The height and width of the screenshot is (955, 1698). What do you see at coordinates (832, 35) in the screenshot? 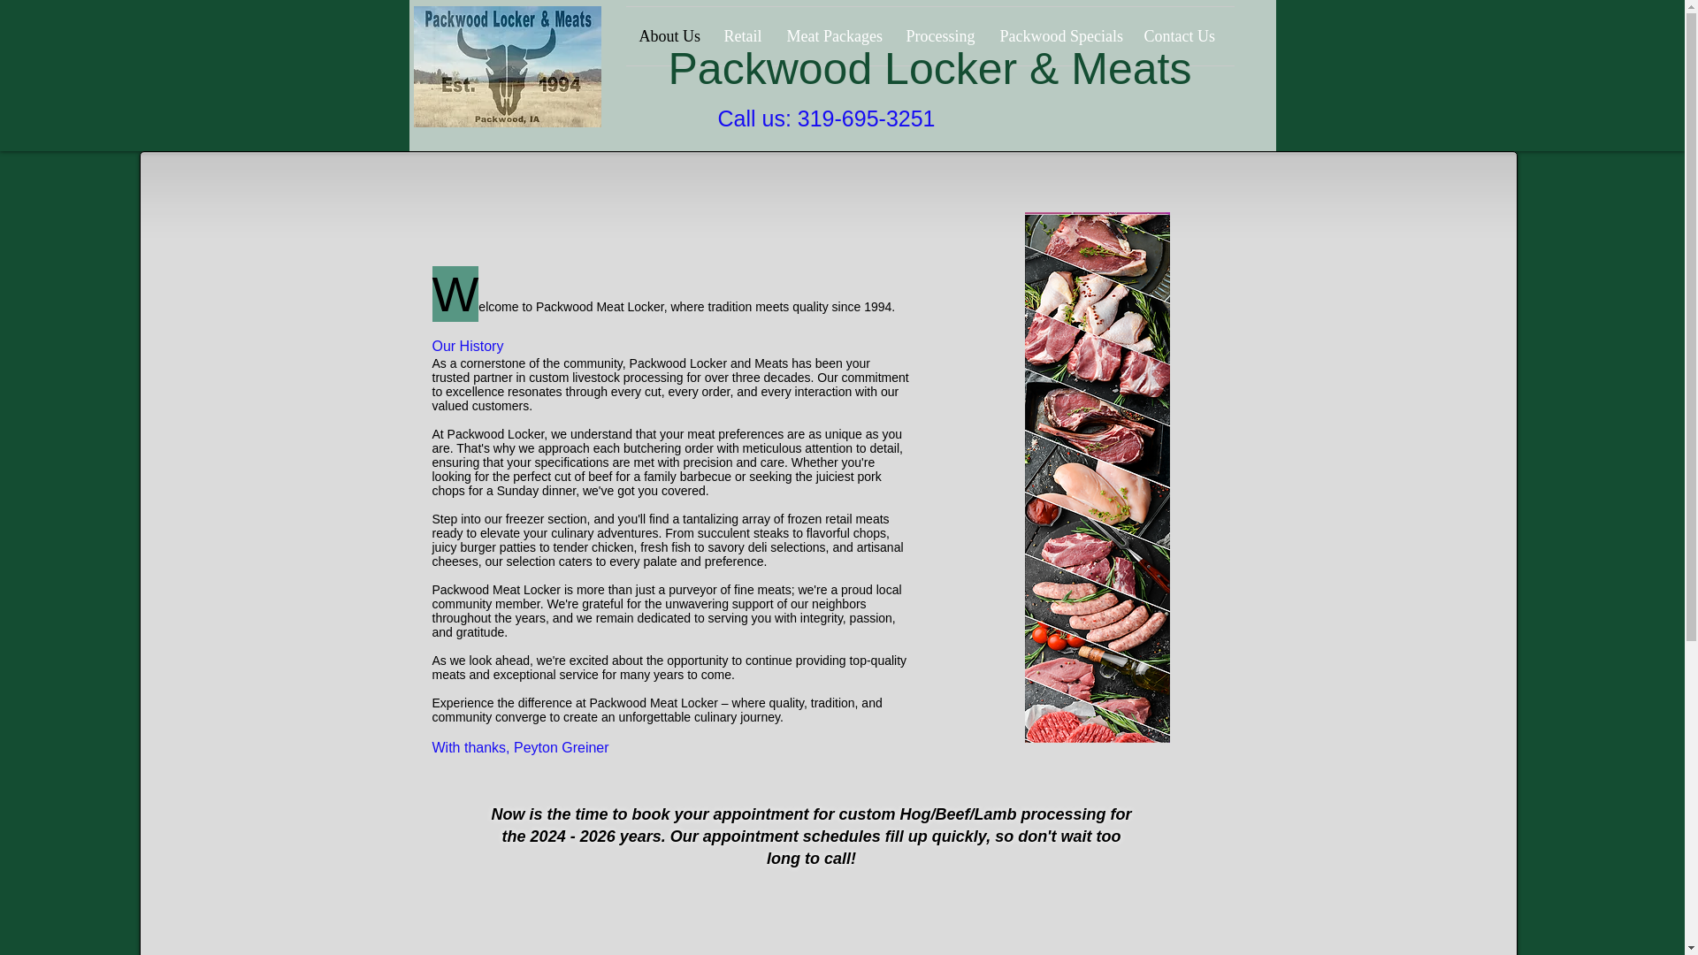
I see `Meat Packages` at bounding box center [832, 35].